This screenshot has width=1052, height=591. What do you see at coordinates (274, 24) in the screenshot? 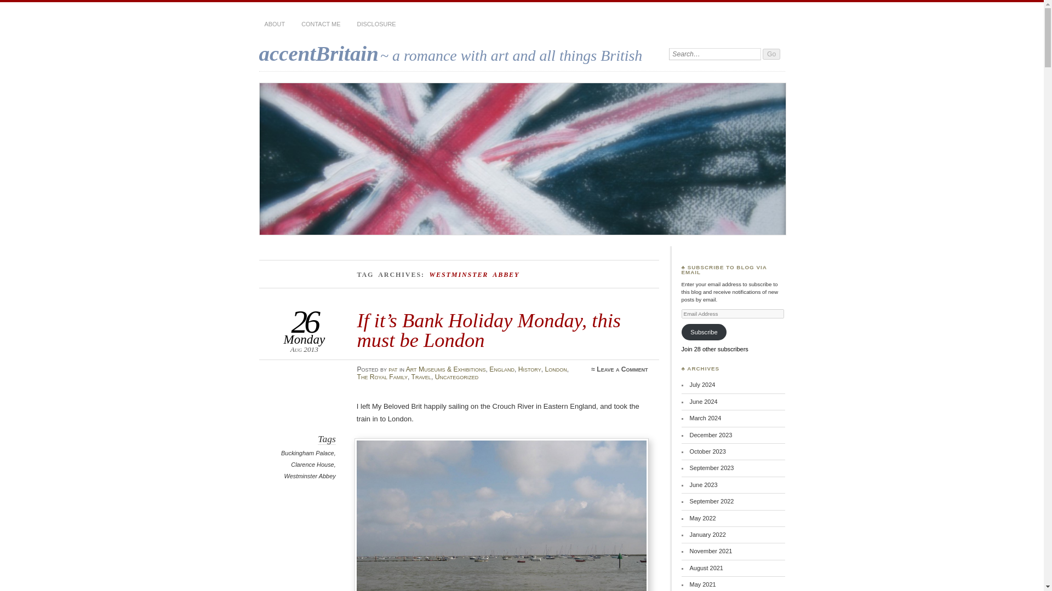
I see `ABOUT` at bounding box center [274, 24].